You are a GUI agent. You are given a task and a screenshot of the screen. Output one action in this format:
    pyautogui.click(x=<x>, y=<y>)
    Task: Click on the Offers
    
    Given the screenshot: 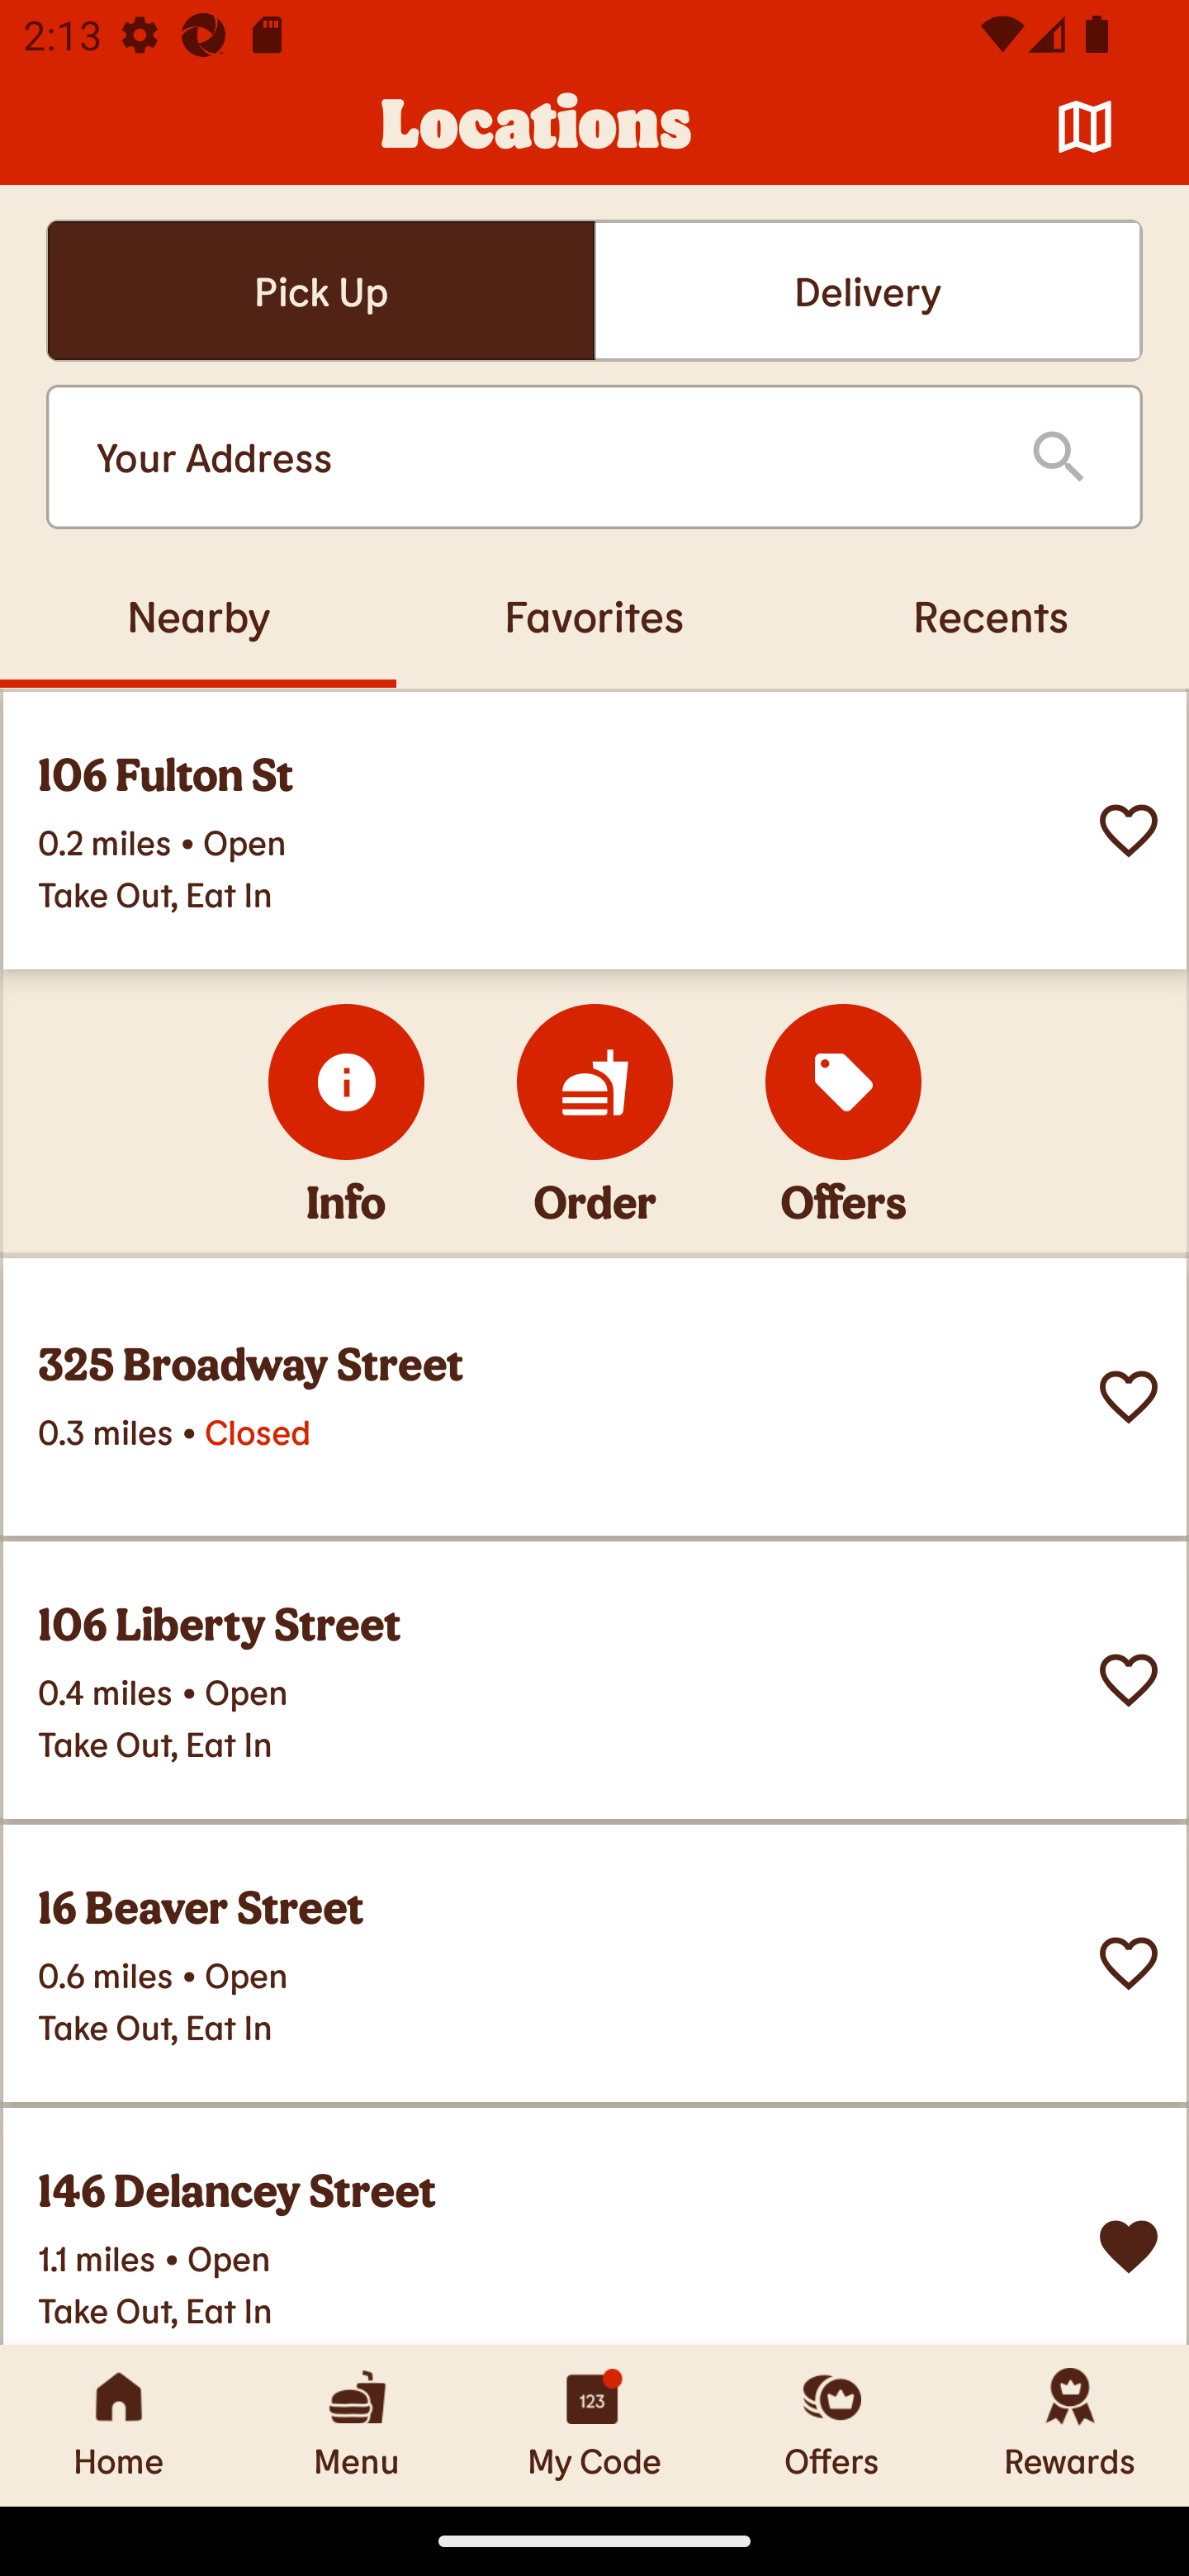 What is the action you would take?
    pyautogui.click(x=832, y=2425)
    